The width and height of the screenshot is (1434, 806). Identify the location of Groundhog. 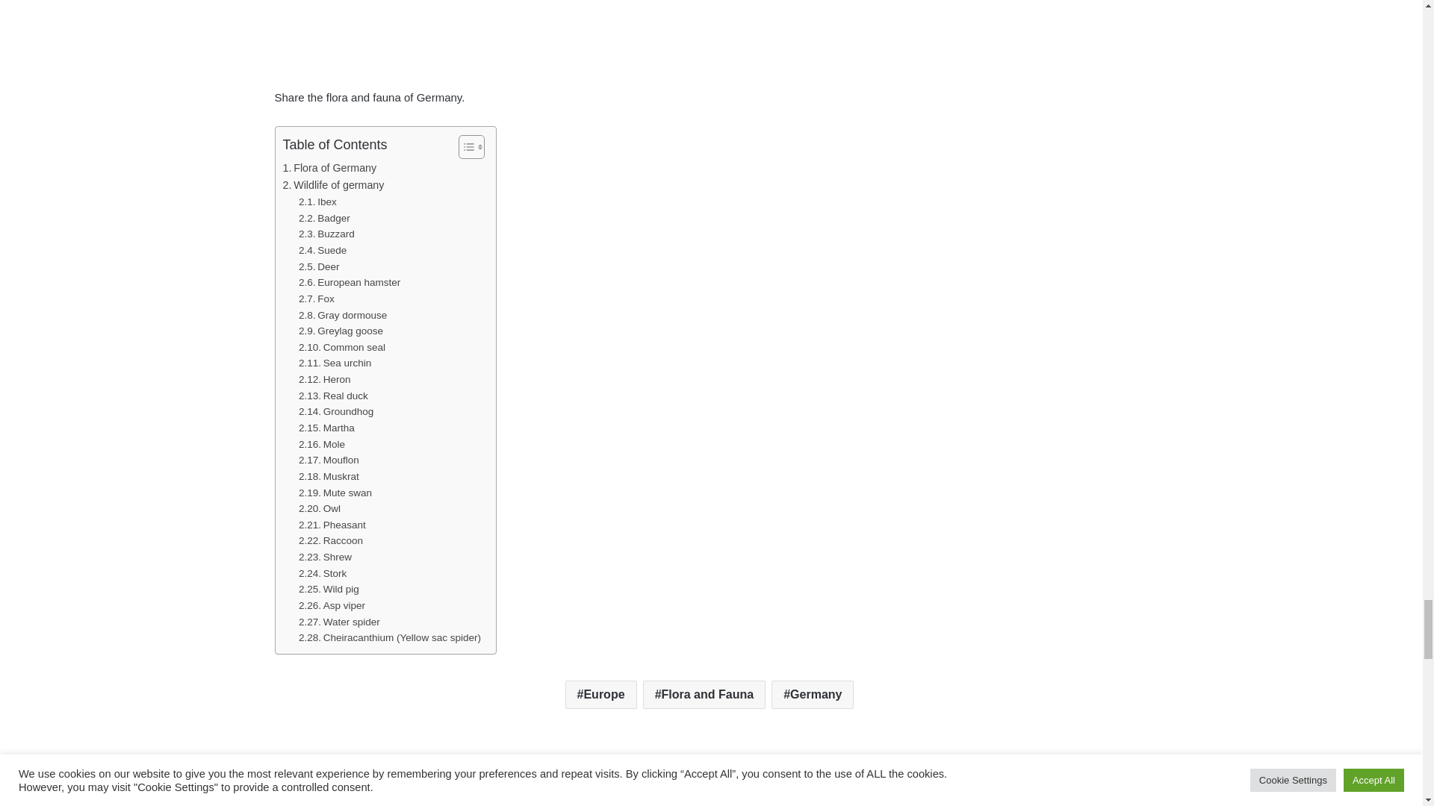
(335, 412).